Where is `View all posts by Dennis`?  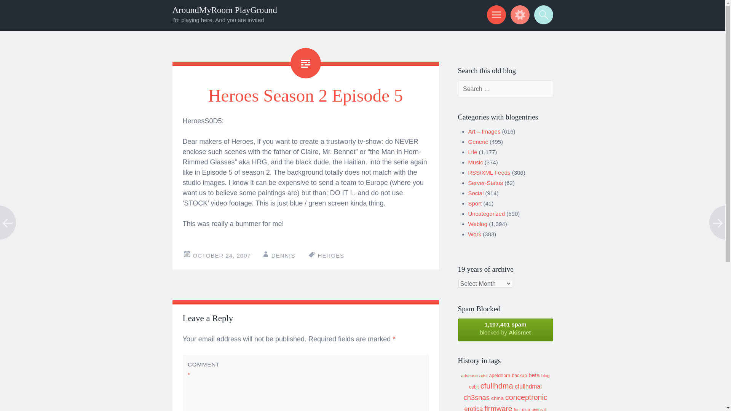
View all posts by Dennis is located at coordinates (283, 256).